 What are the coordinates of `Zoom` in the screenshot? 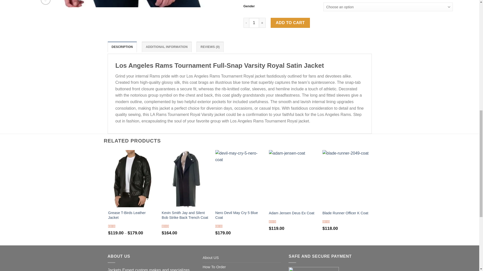 It's located at (46, 3).